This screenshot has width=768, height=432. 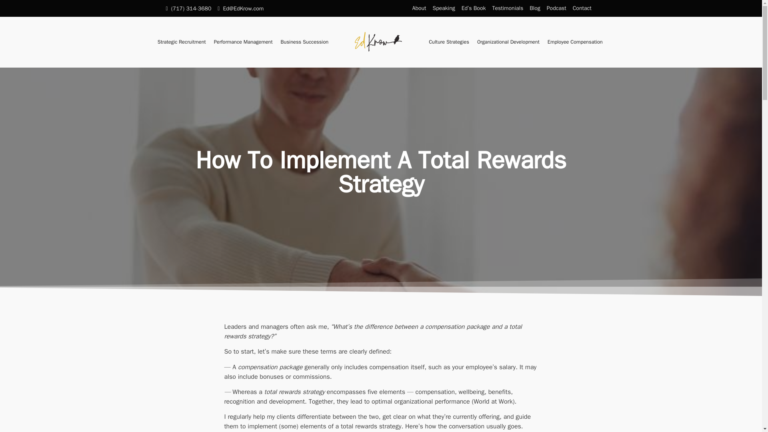 I want to click on Contact, so click(x=582, y=8).